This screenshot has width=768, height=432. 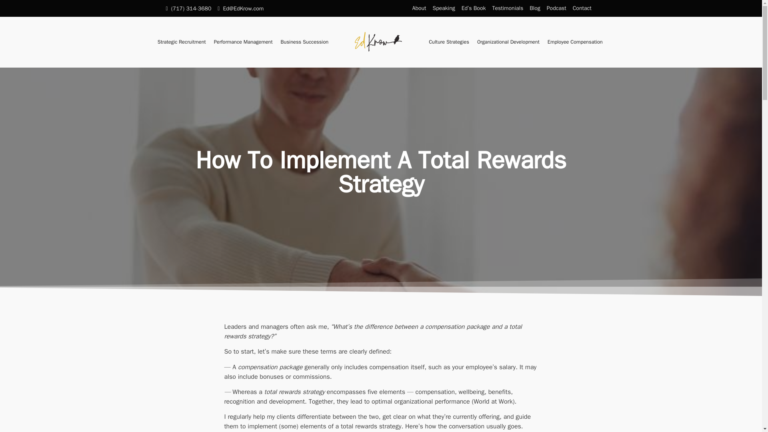 I want to click on Contact, so click(x=582, y=8).